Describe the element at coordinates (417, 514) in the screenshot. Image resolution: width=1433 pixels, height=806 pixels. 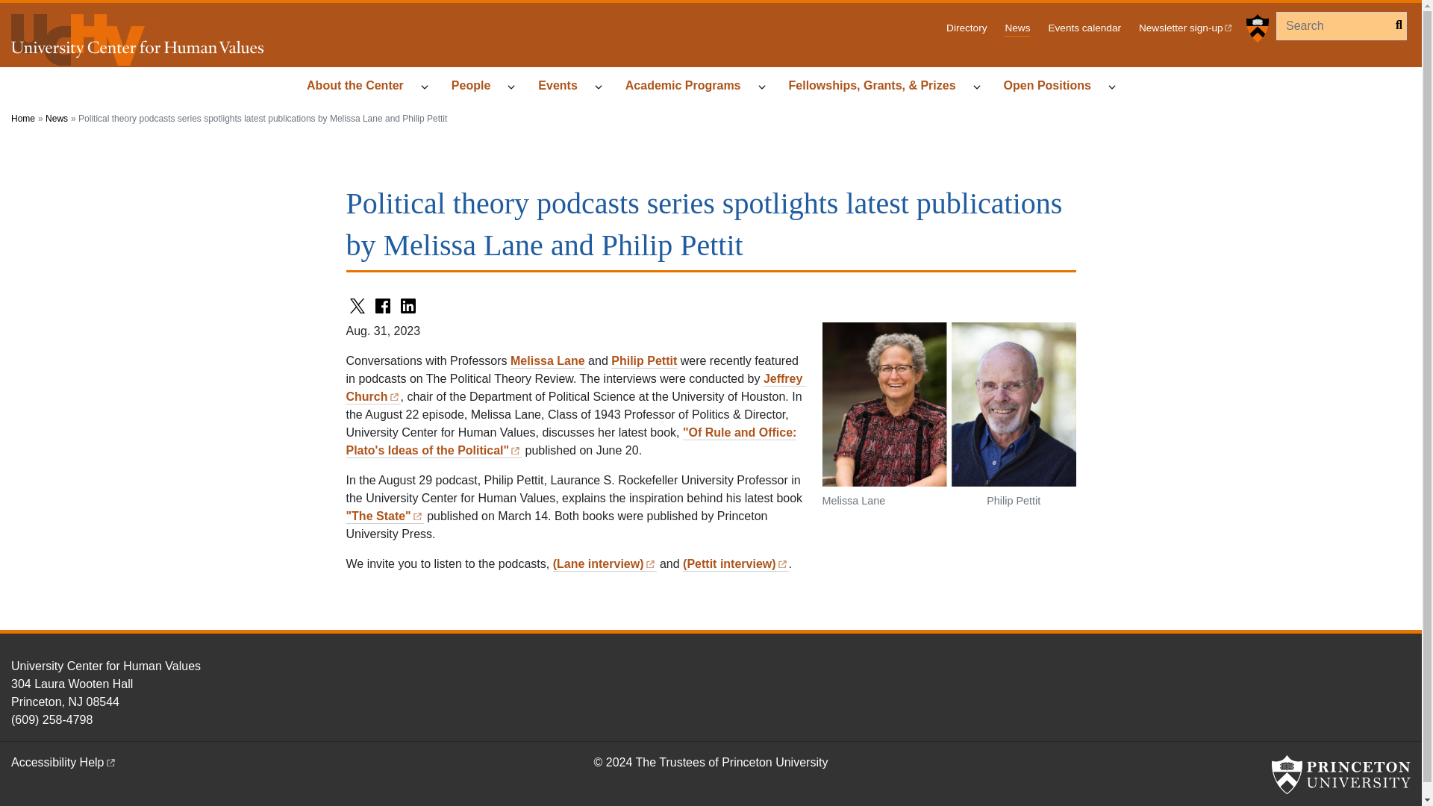
I see `Link is external` at that location.